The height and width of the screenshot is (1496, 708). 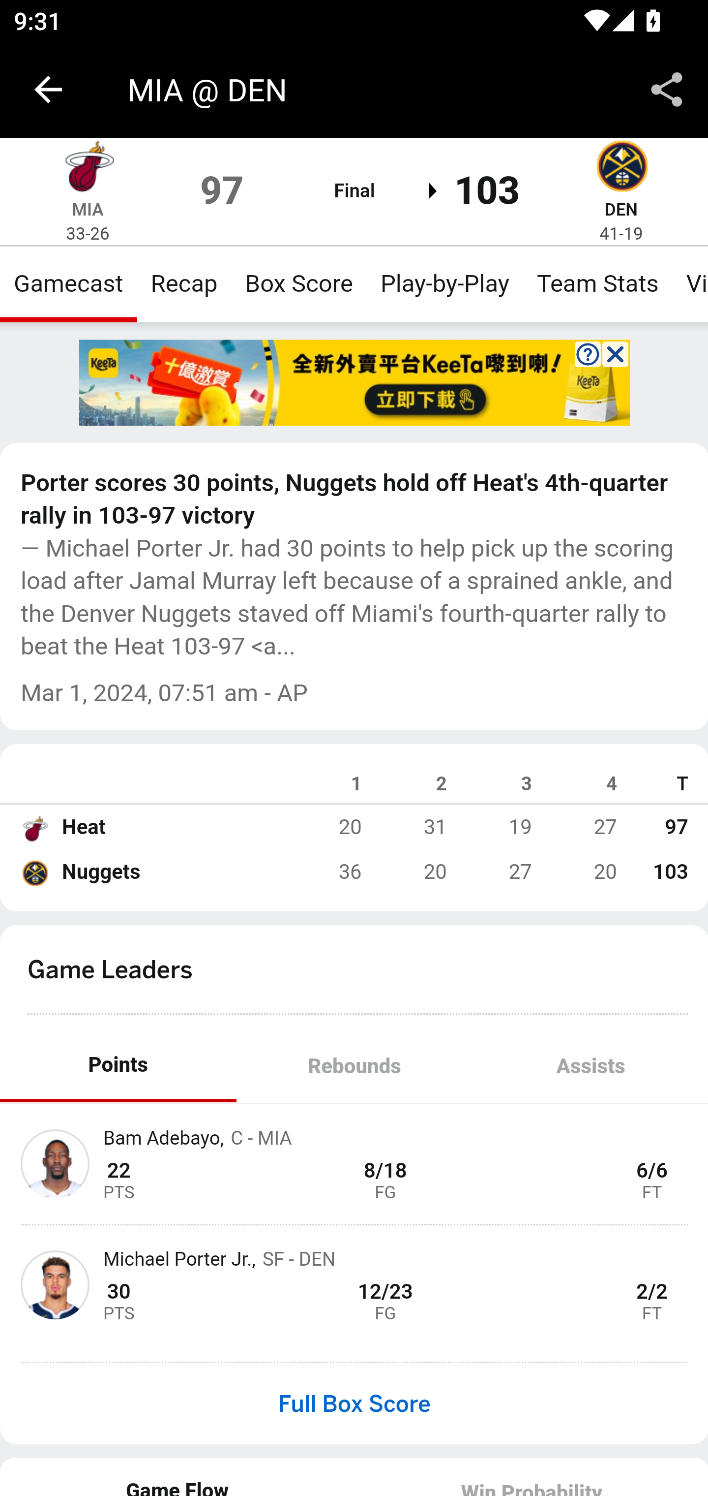 I want to click on Miami Heat, so click(x=88, y=169).